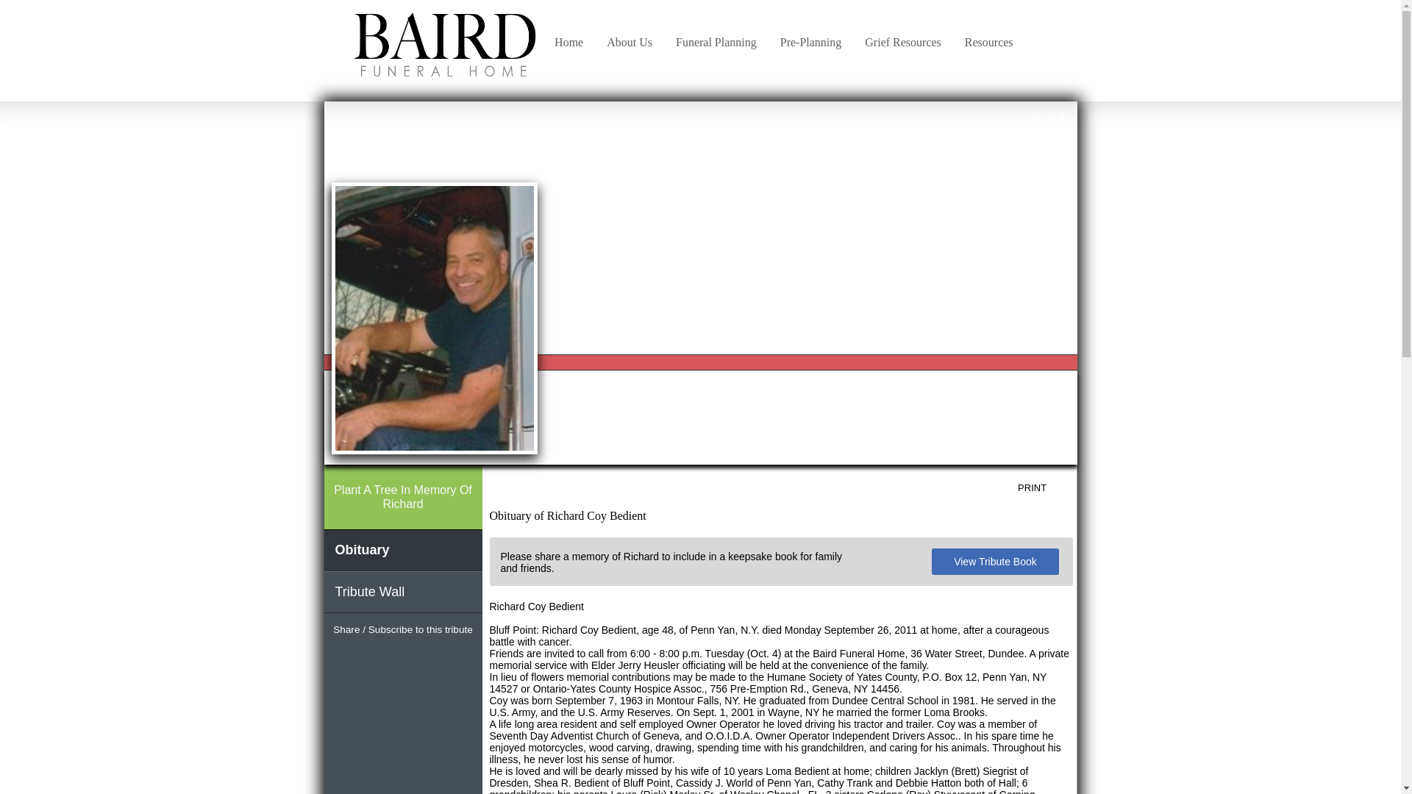  What do you see at coordinates (903, 35) in the screenshot?
I see `Grief Resources` at bounding box center [903, 35].